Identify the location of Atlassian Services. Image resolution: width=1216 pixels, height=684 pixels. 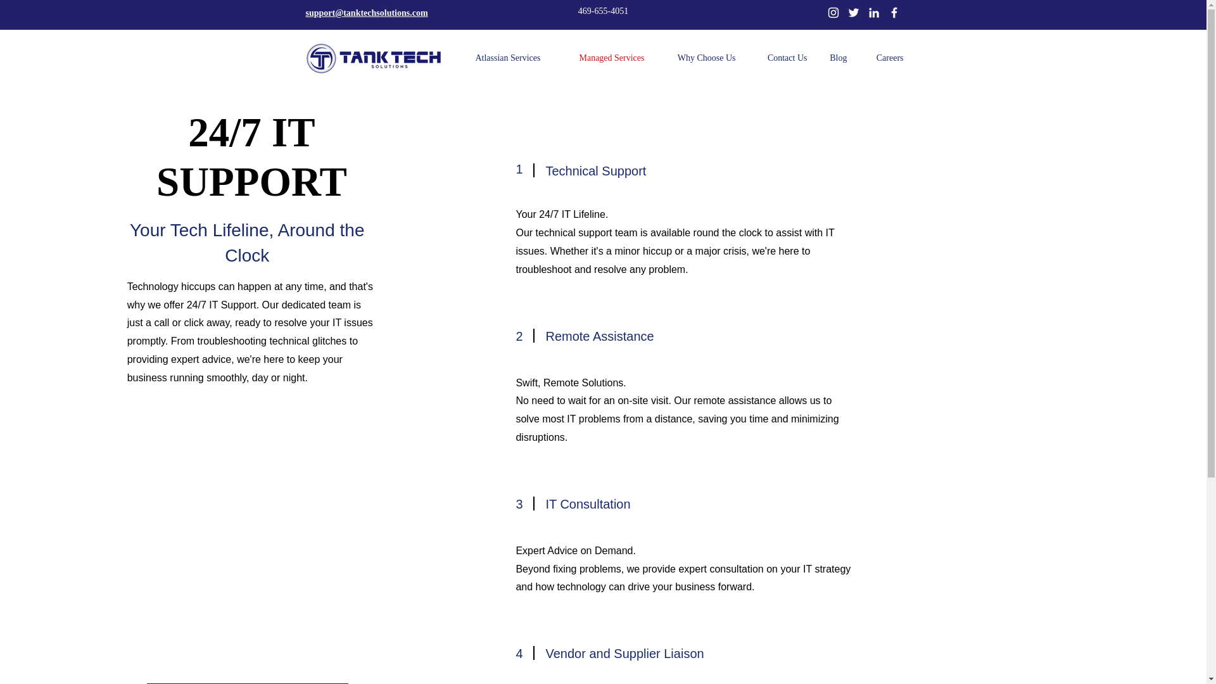
(498, 58).